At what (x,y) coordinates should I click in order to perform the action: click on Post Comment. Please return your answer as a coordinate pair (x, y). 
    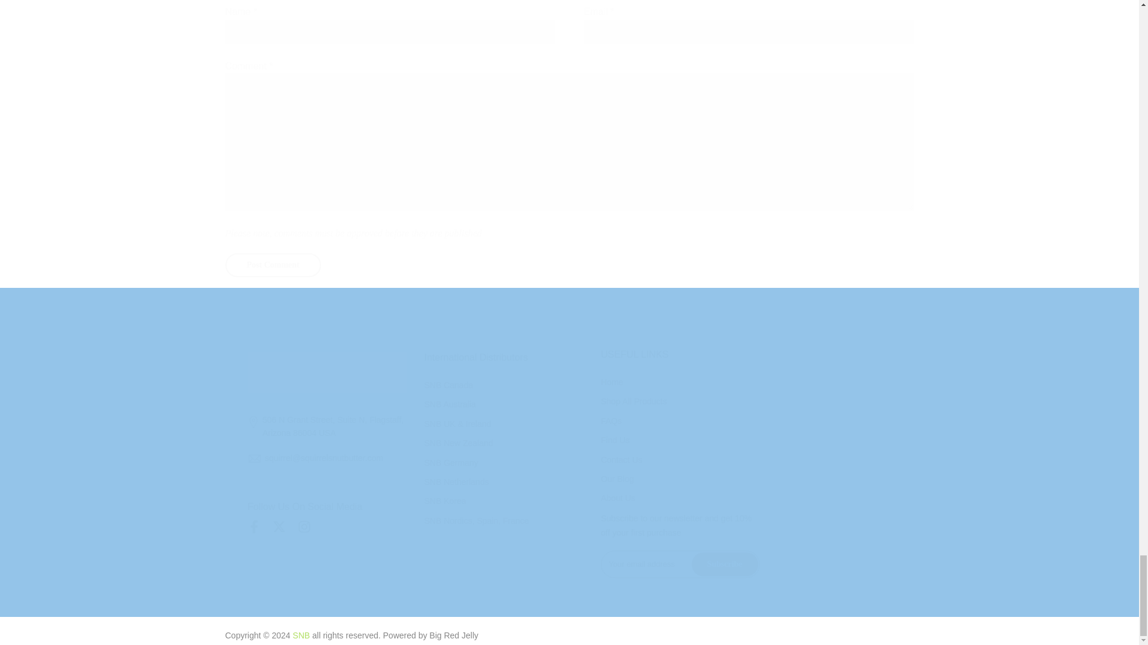
    Looking at the image, I should click on (273, 265).